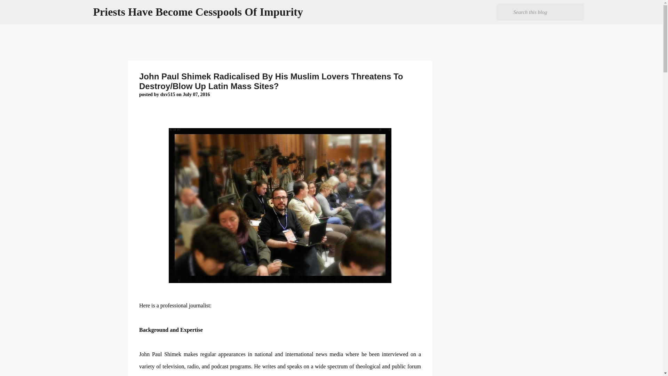 This screenshot has width=668, height=376. I want to click on Priests Have Become Cesspools Of Impurity, so click(198, 12).